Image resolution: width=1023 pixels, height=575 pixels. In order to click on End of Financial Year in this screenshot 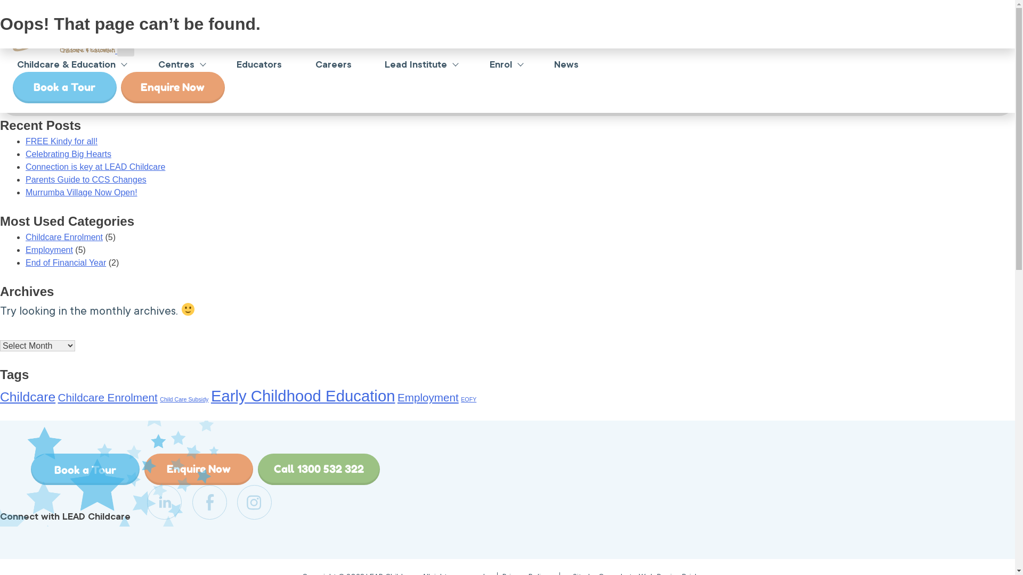, I will do `click(66, 263)`.